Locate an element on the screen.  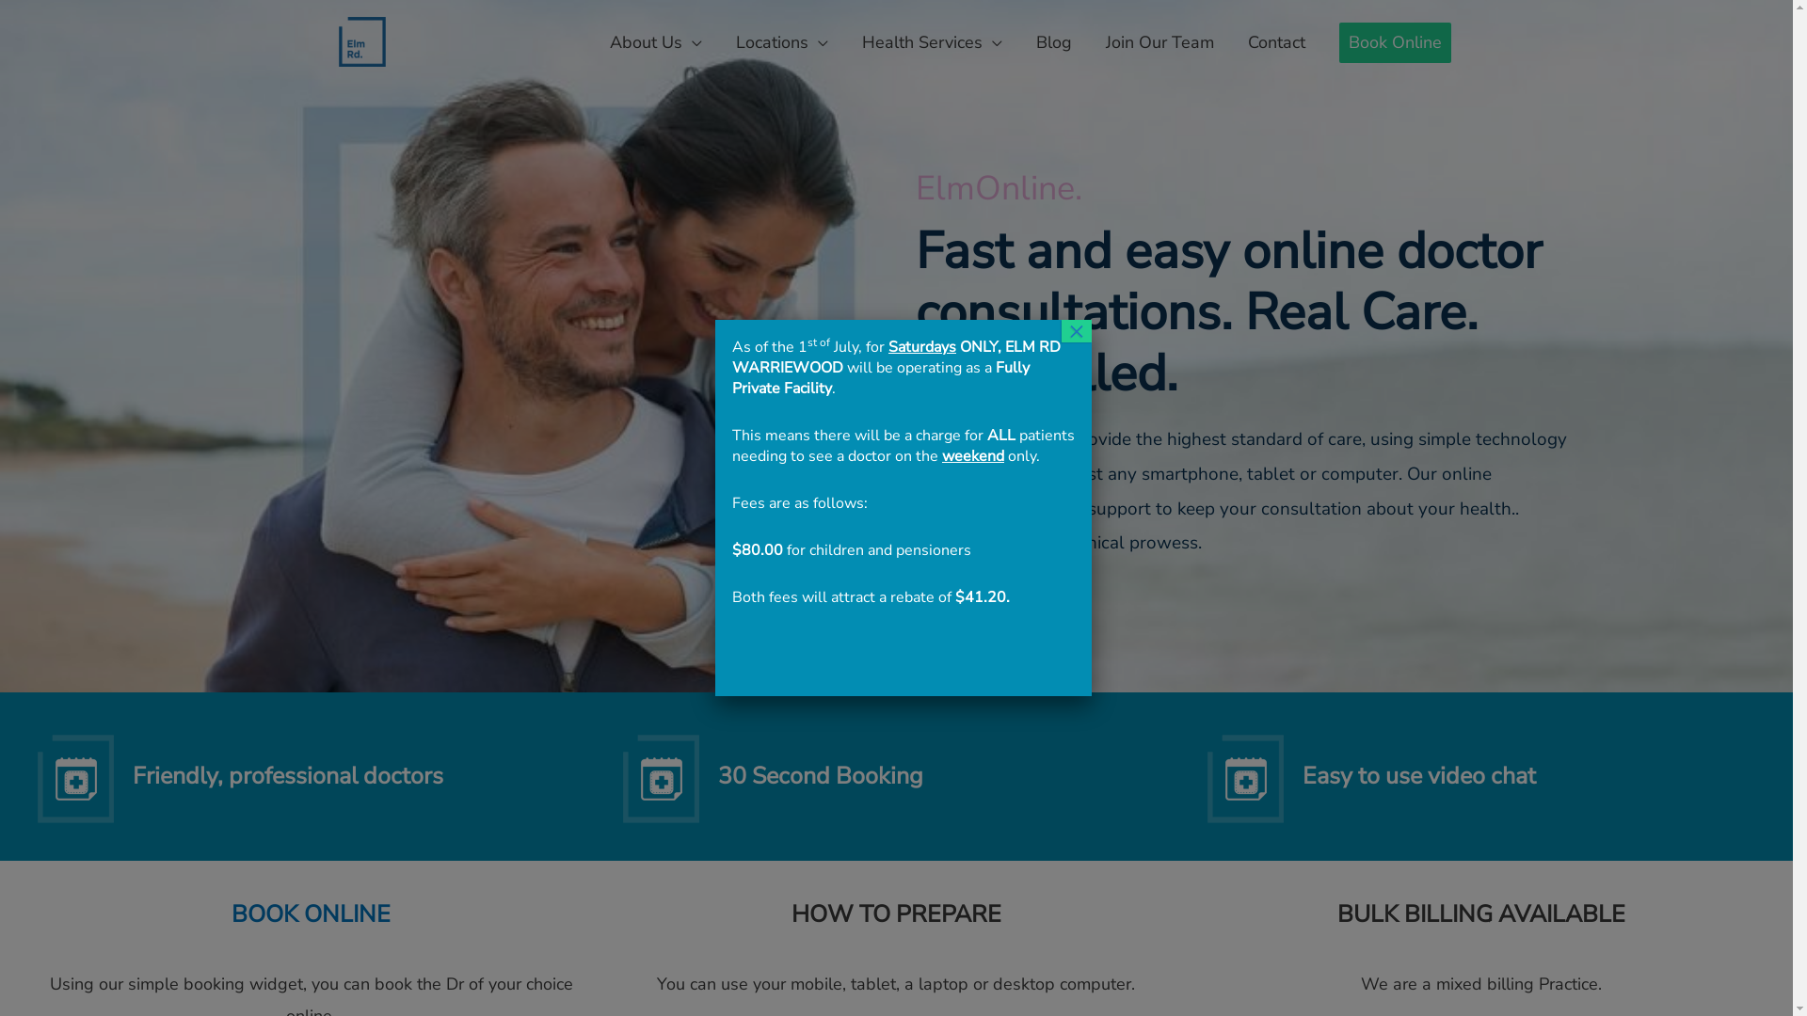
Book Now is located at coordinates (987, 631).